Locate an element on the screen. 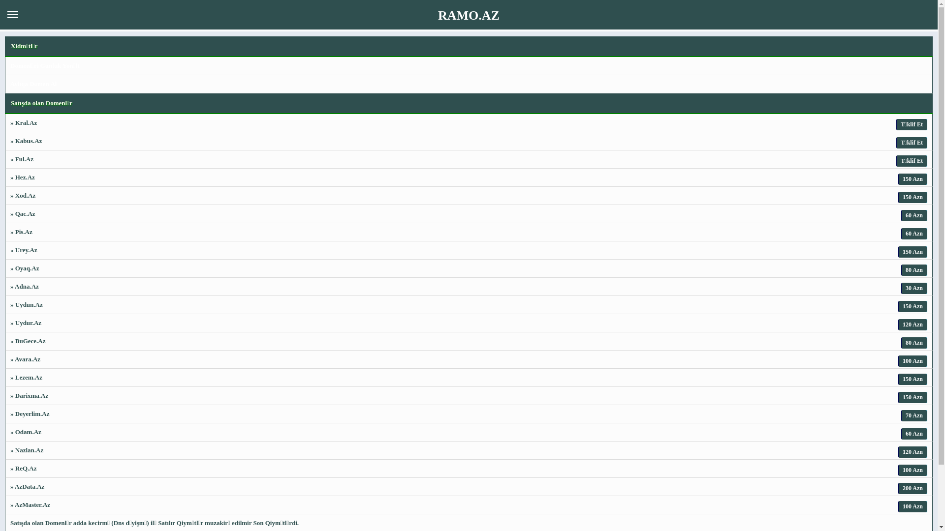 The width and height of the screenshot is (945, 531). 100 Azn is located at coordinates (913, 470).